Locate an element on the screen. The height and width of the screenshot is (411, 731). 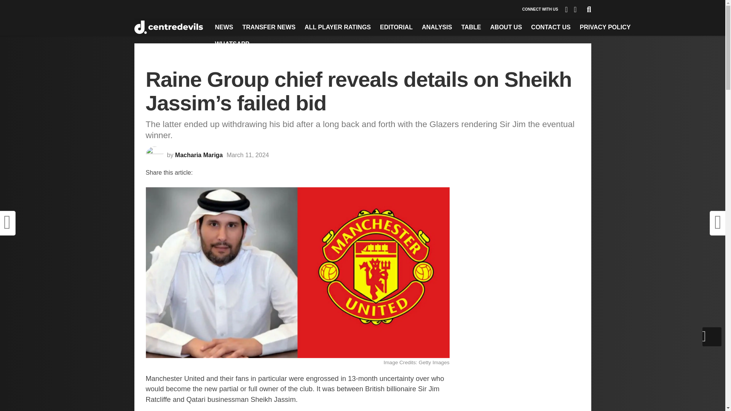
ABOUT US is located at coordinates (506, 27).